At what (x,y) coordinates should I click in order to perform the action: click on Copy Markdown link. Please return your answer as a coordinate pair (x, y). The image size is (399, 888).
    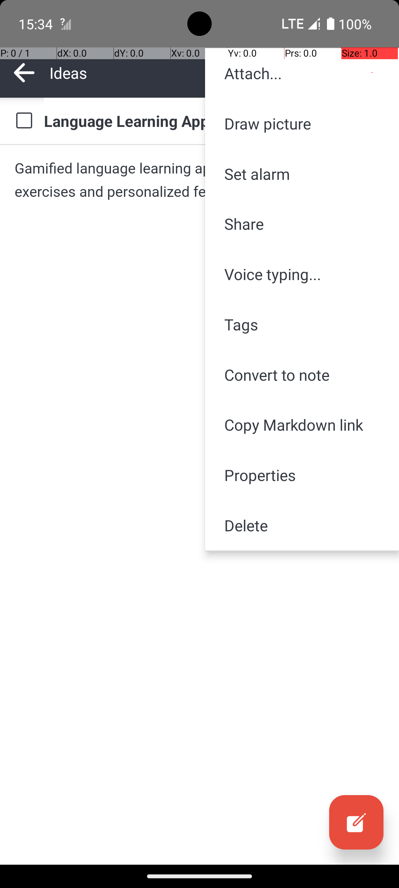
    Looking at the image, I should click on (302, 425).